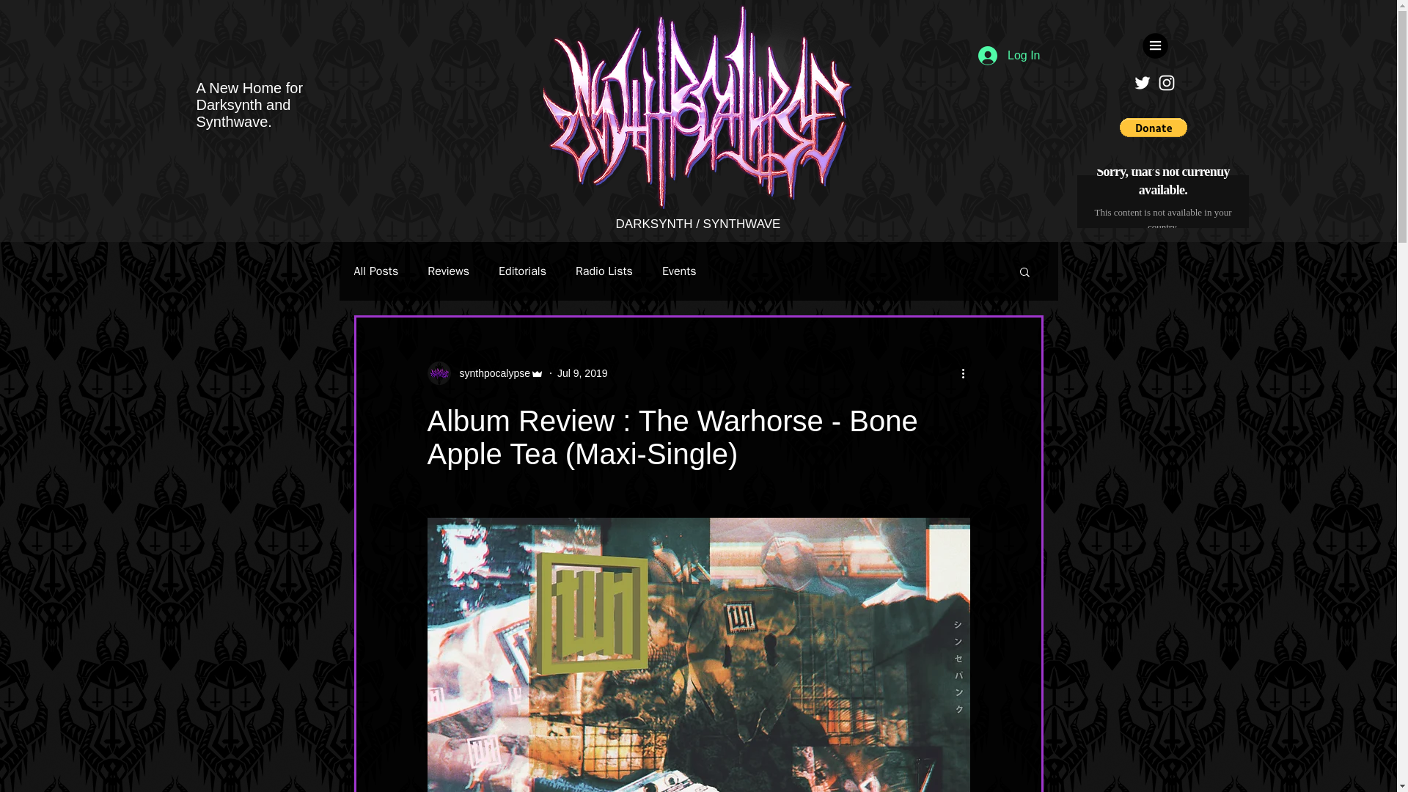 The width and height of the screenshot is (1408, 792). Describe the element at coordinates (1162, 199) in the screenshot. I see `Spotify Player` at that location.